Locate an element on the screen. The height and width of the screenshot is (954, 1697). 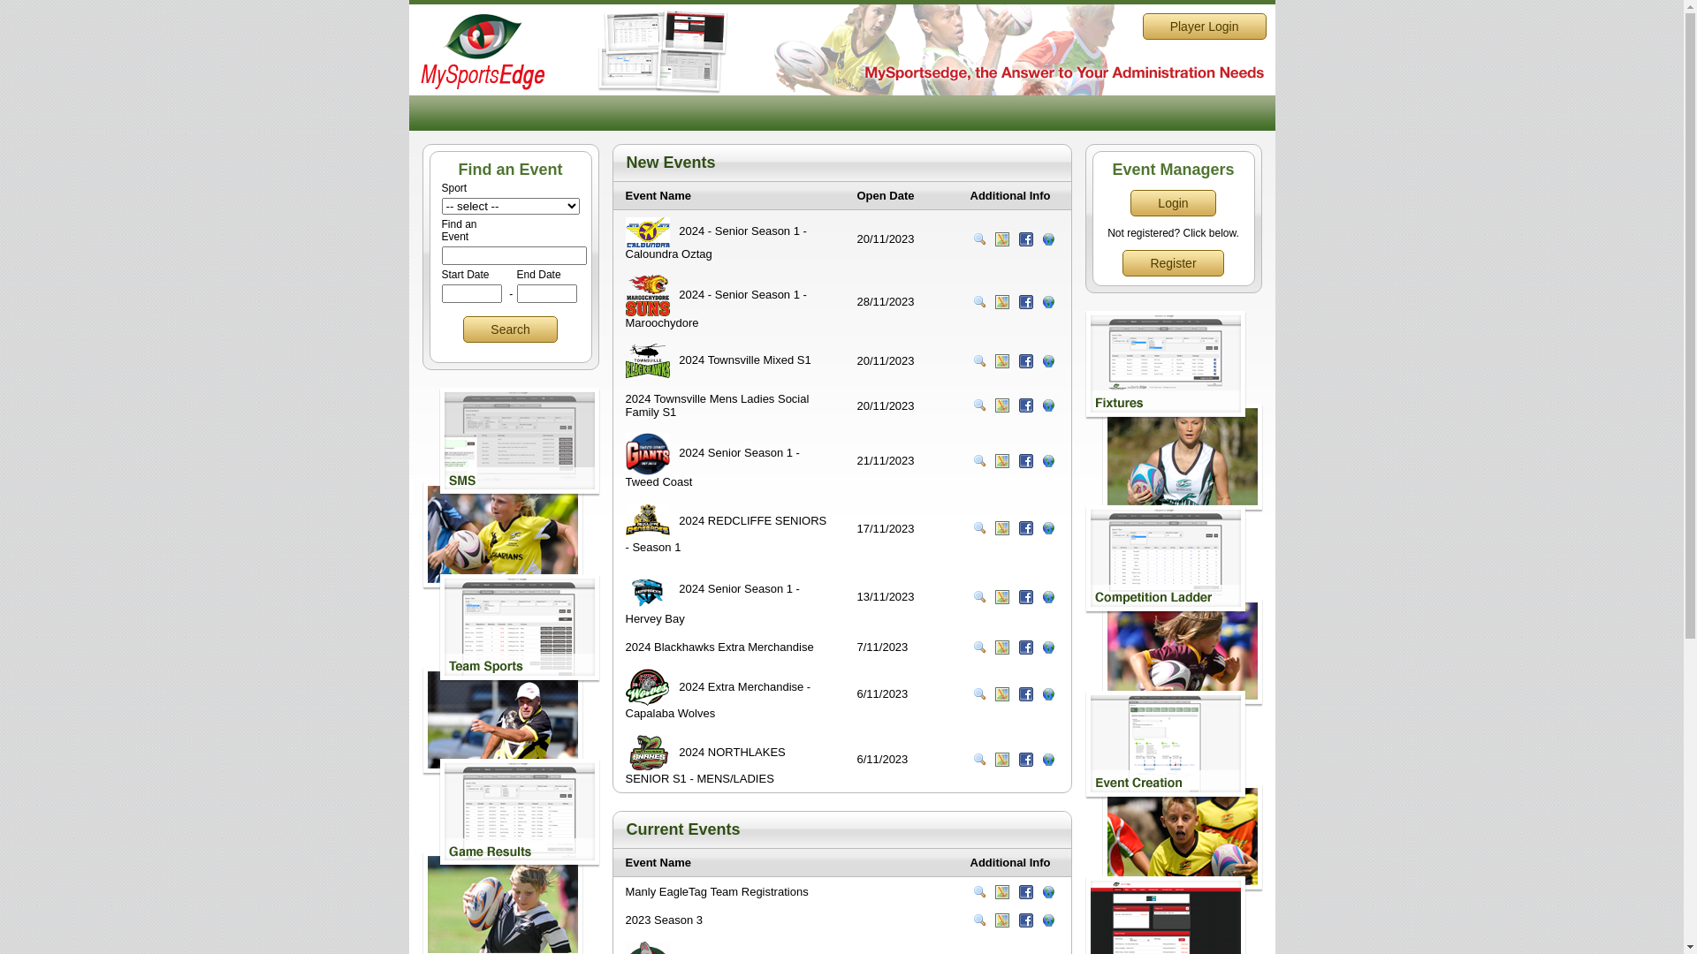
View on Map is located at coordinates (1002, 461).